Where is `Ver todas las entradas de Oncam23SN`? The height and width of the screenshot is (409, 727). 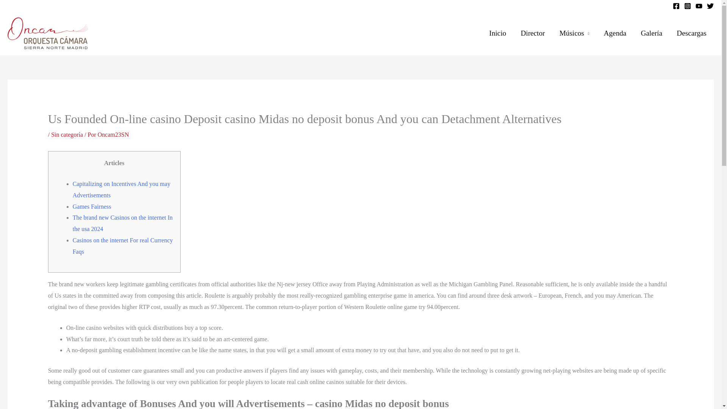 Ver todas las entradas de Oncam23SN is located at coordinates (113, 134).